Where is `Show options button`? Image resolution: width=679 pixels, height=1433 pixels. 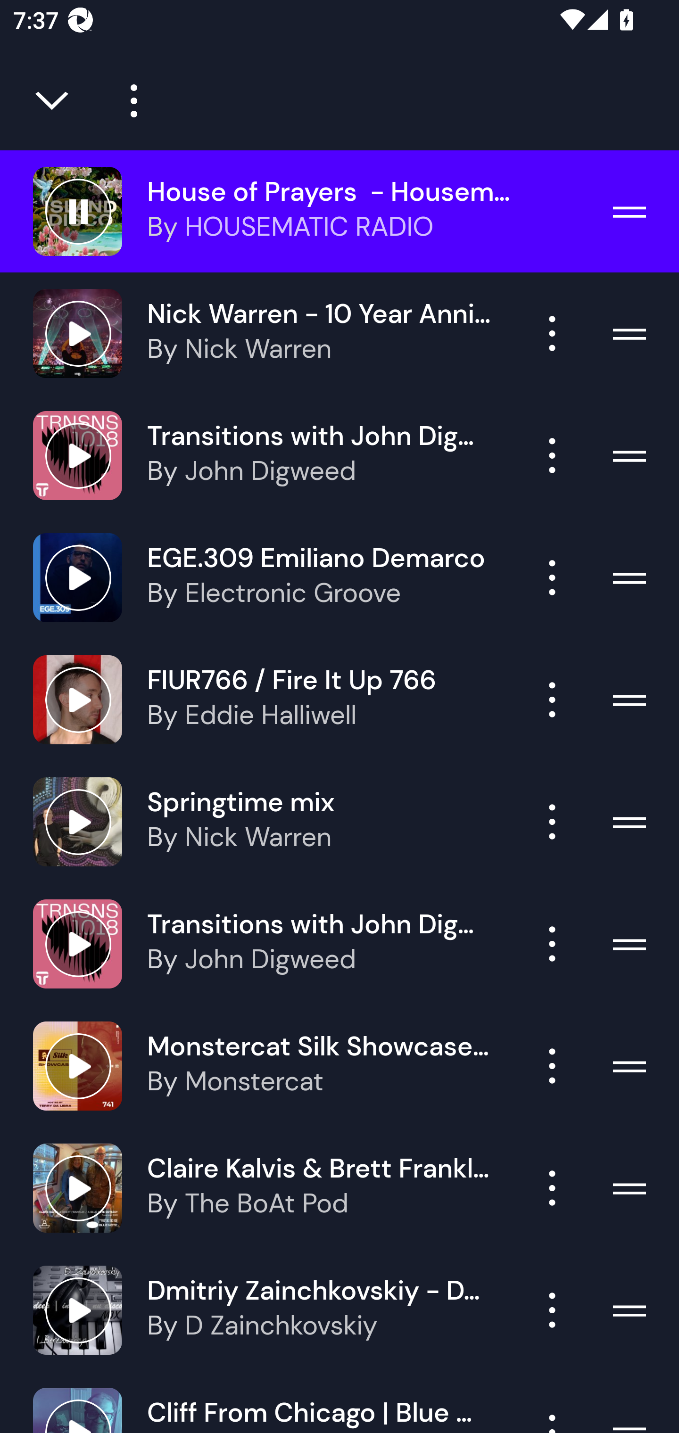
Show options button is located at coordinates (552, 577).